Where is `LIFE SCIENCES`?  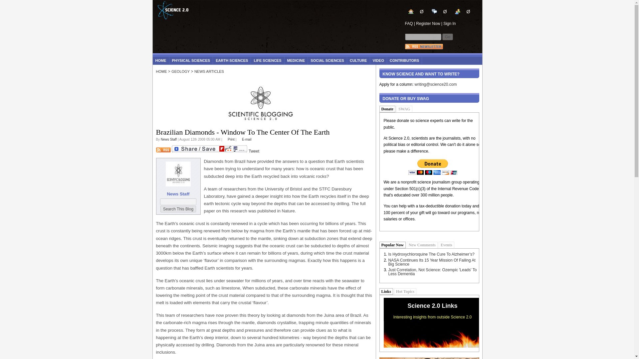 LIFE SCIENCES is located at coordinates (267, 60).